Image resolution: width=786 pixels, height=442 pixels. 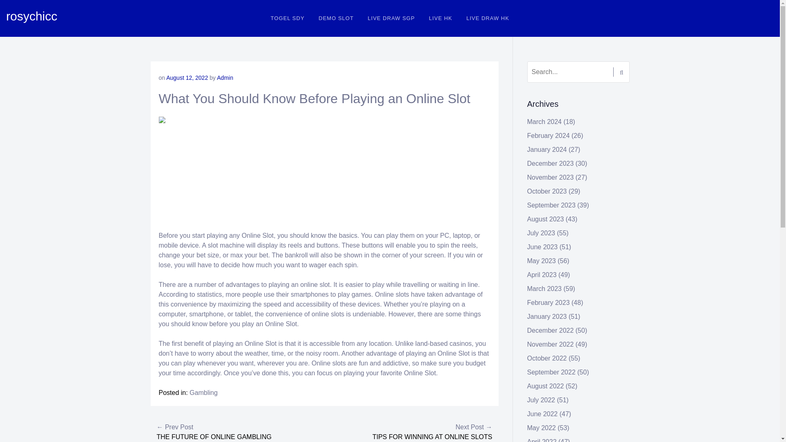 What do you see at coordinates (547, 192) in the screenshot?
I see `October 2023` at bounding box center [547, 192].